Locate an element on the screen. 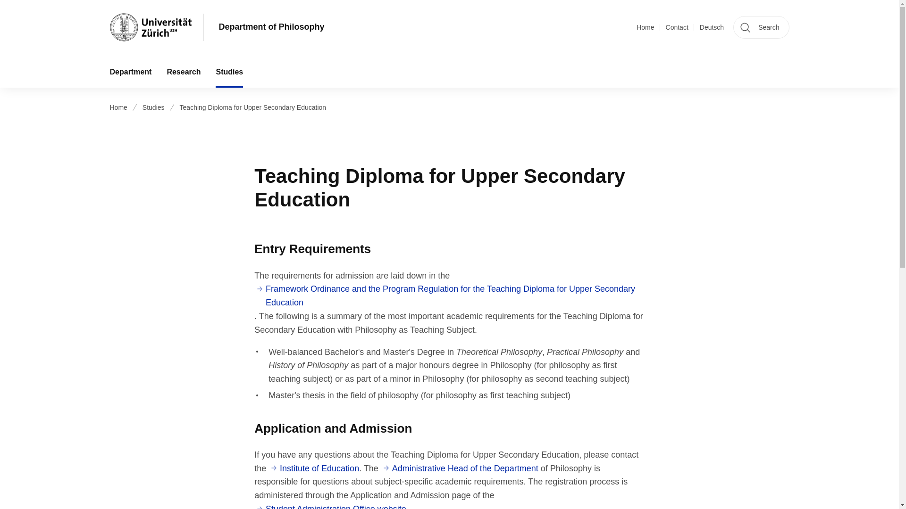 The width and height of the screenshot is (906, 509). Deutsch is located at coordinates (712, 27).